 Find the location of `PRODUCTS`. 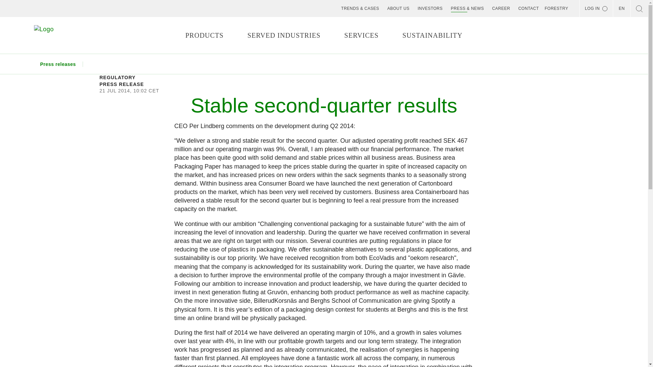

PRODUCTS is located at coordinates (204, 35).